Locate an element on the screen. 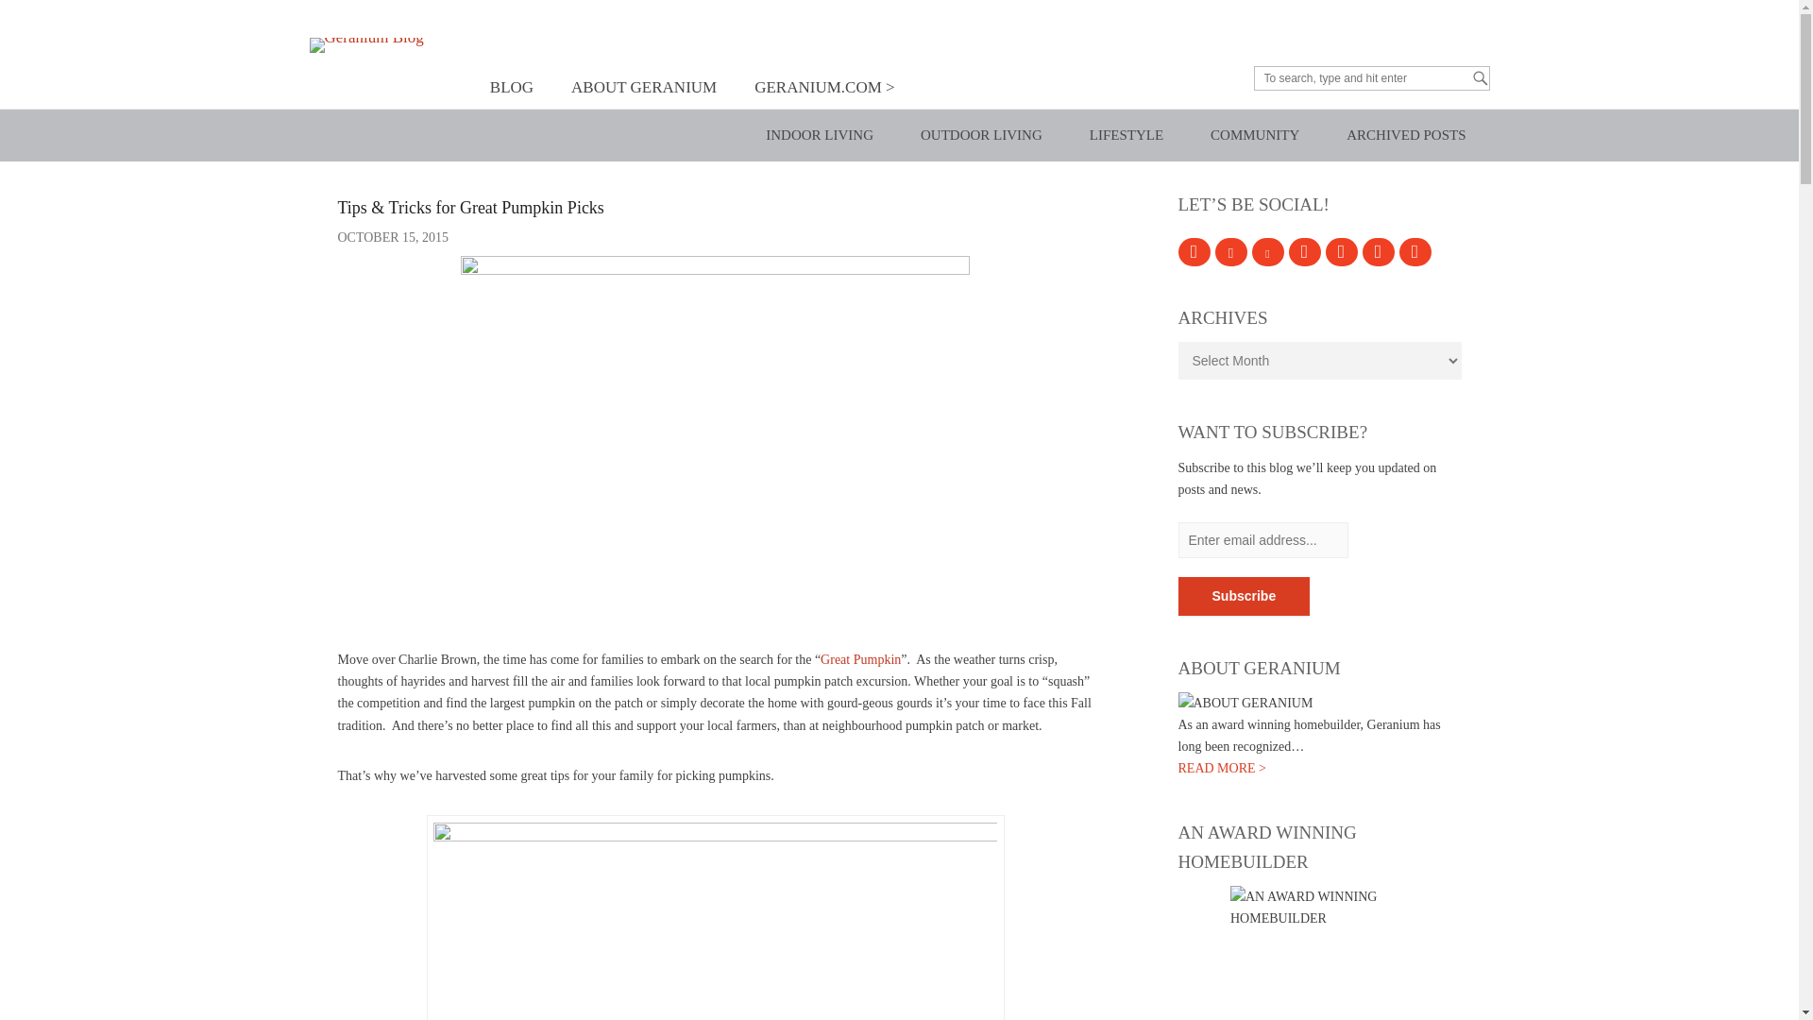  Search is located at coordinates (57, 19).